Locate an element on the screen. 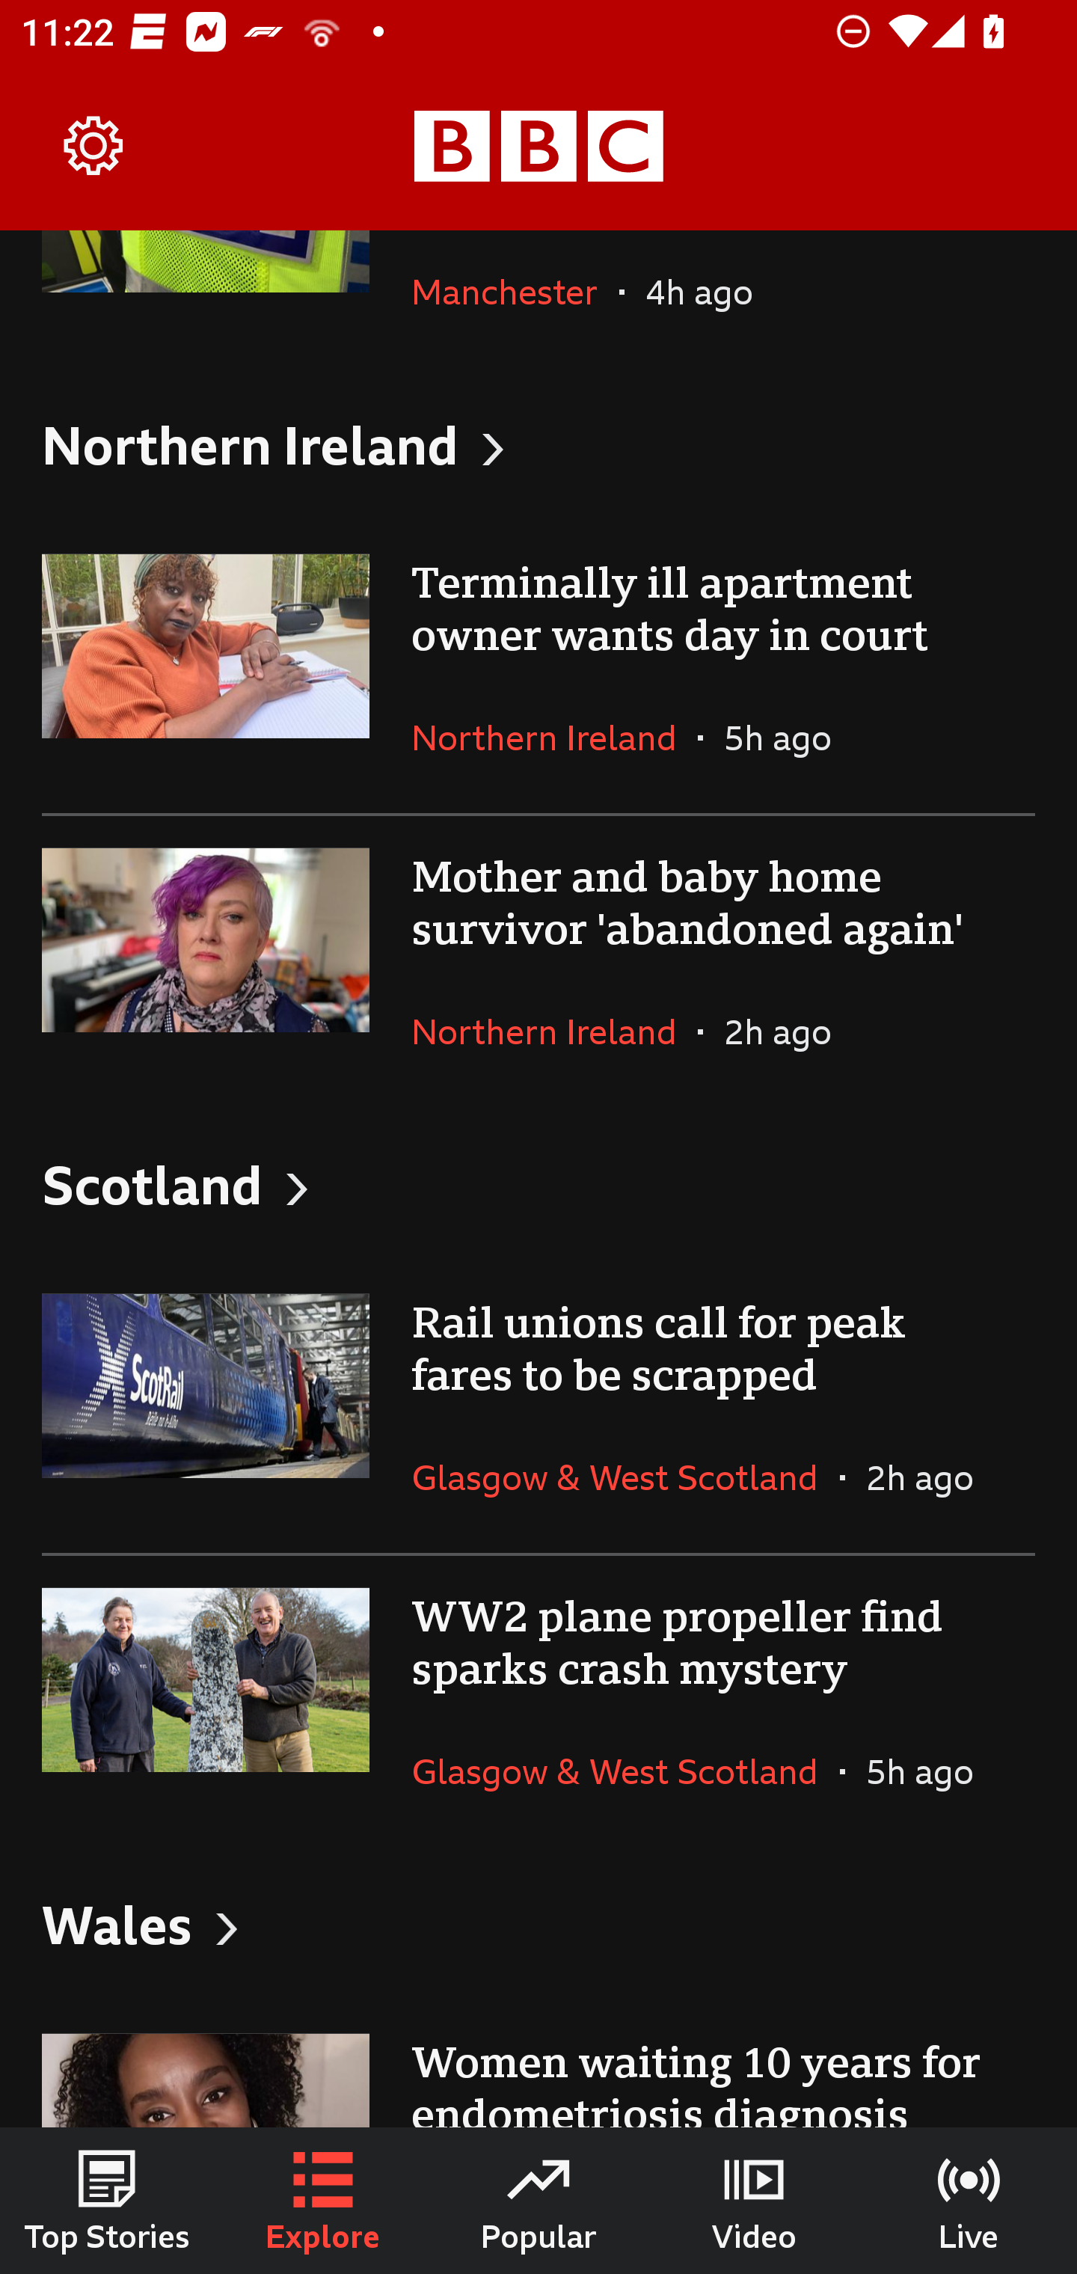  Northern Ireland, Heading Northern Ireland    is located at coordinates (538, 446).